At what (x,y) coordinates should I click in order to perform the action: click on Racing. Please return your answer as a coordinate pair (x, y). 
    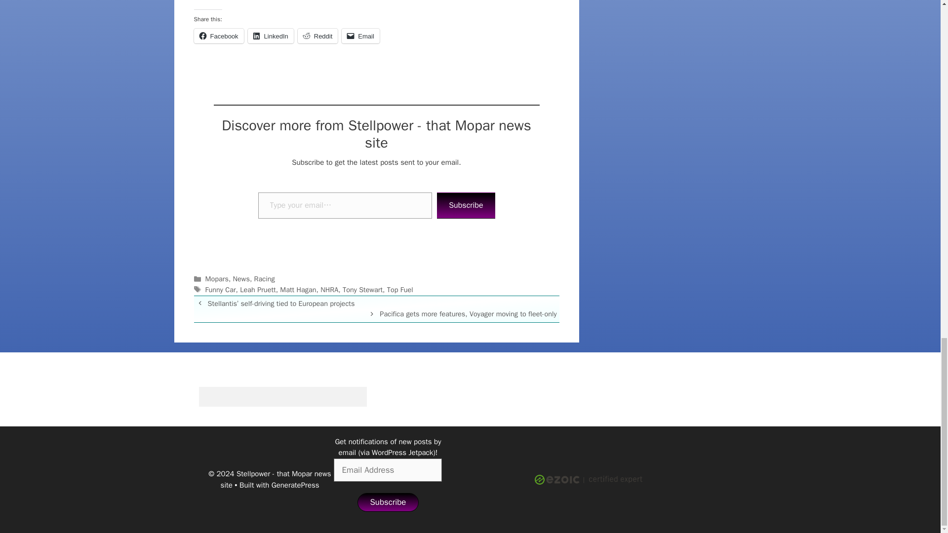
    Looking at the image, I should click on (264, 278).